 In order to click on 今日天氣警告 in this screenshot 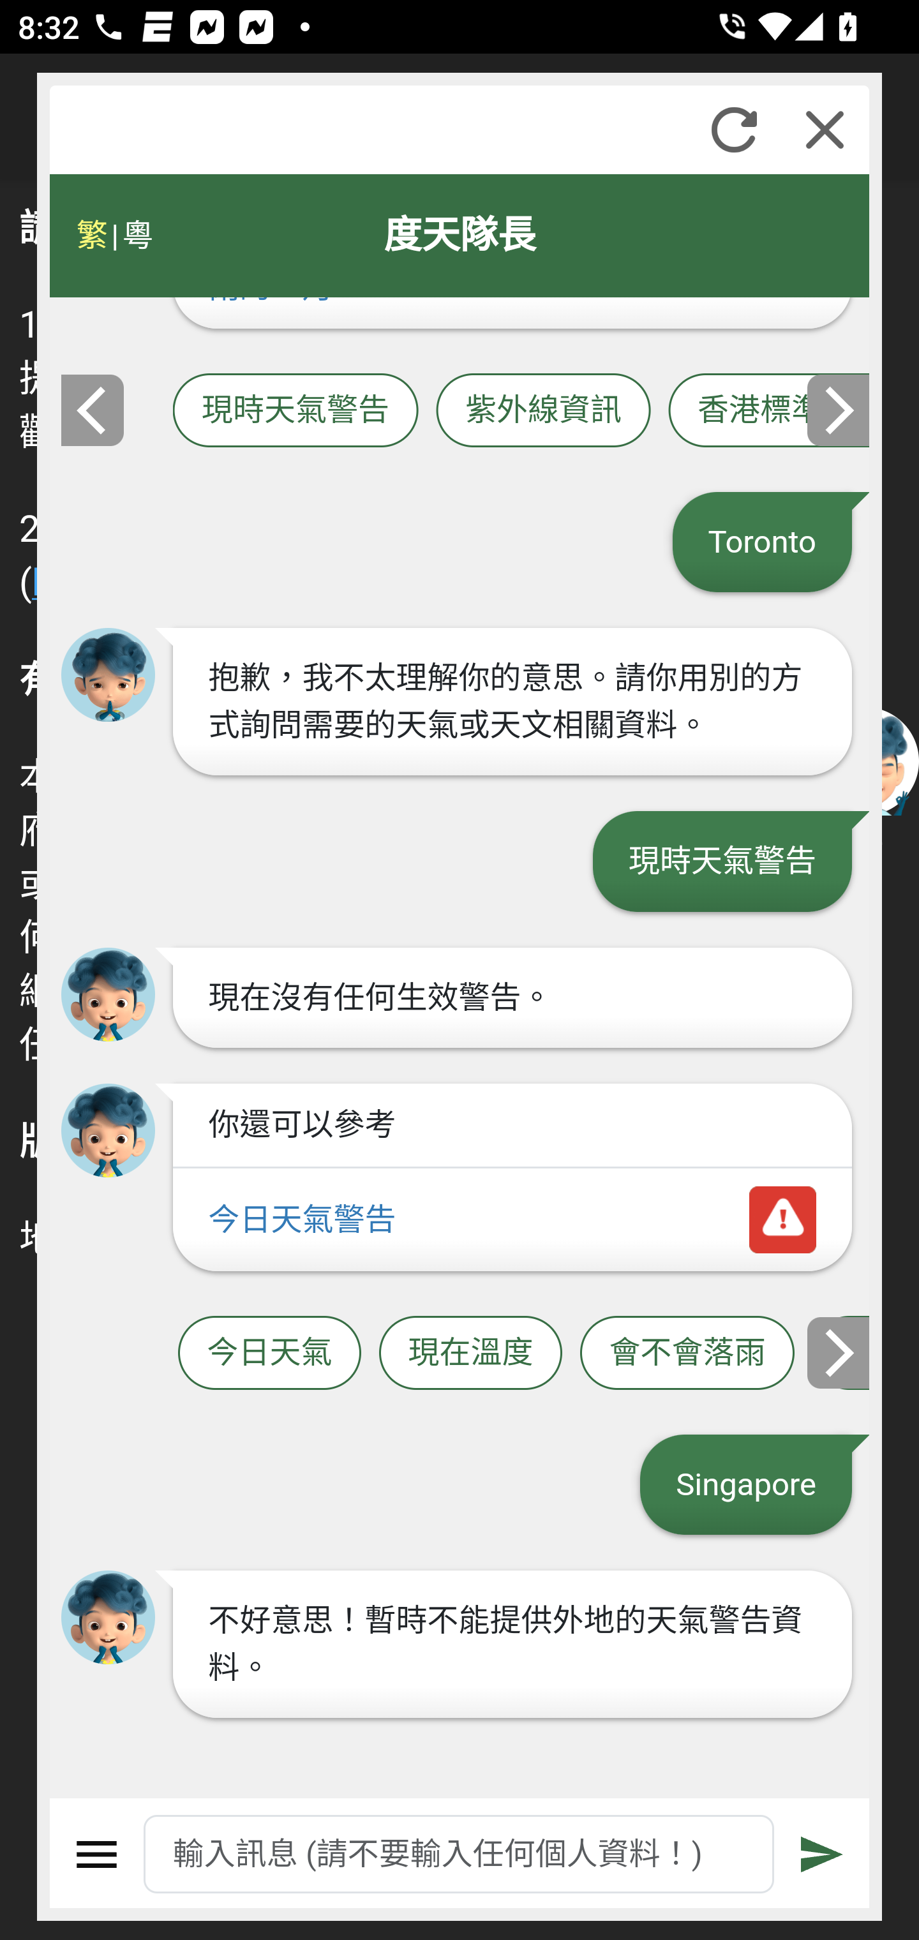, I will do `click(512, 1220)`.